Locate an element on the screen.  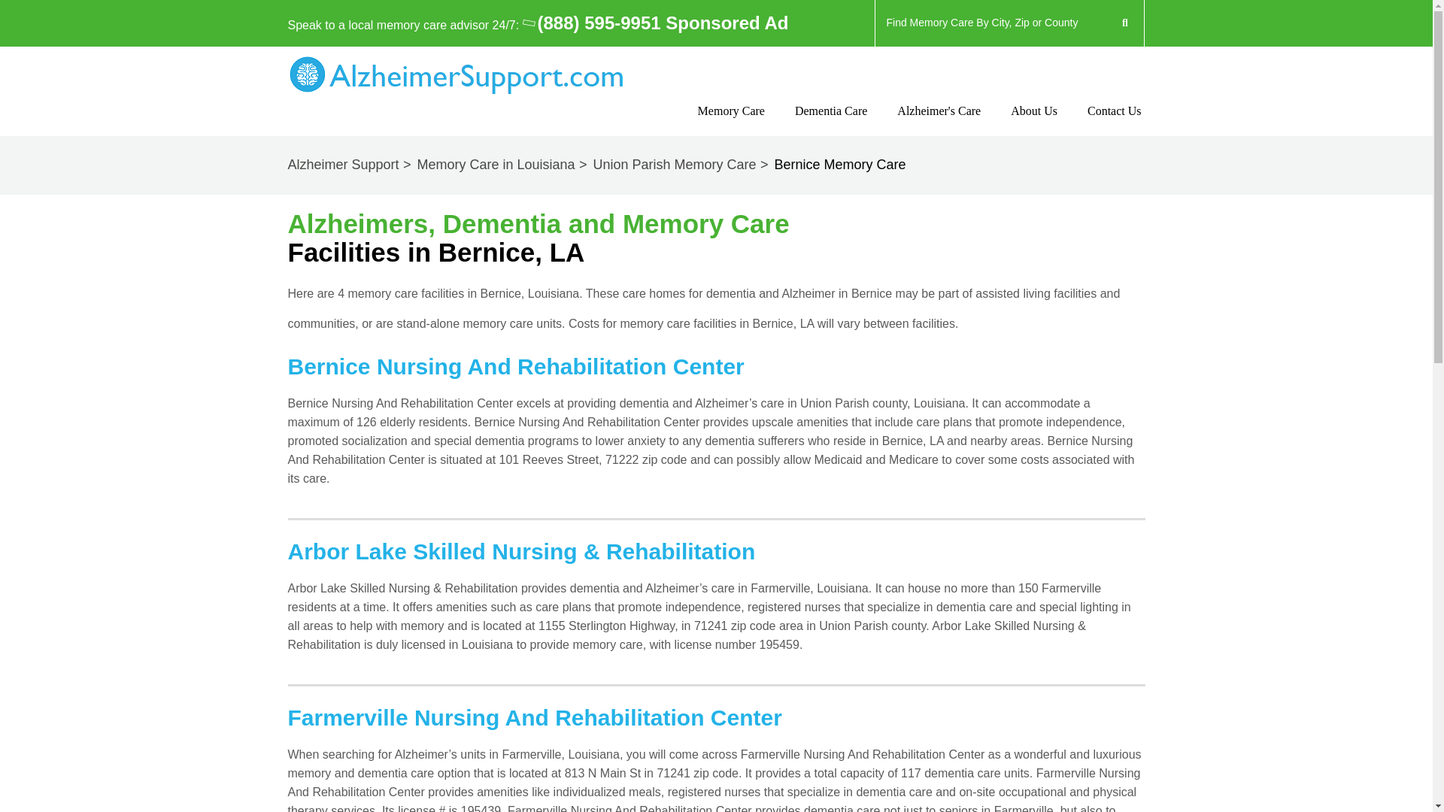
Union Parish Memory Care is located at coordinates (681, 164).